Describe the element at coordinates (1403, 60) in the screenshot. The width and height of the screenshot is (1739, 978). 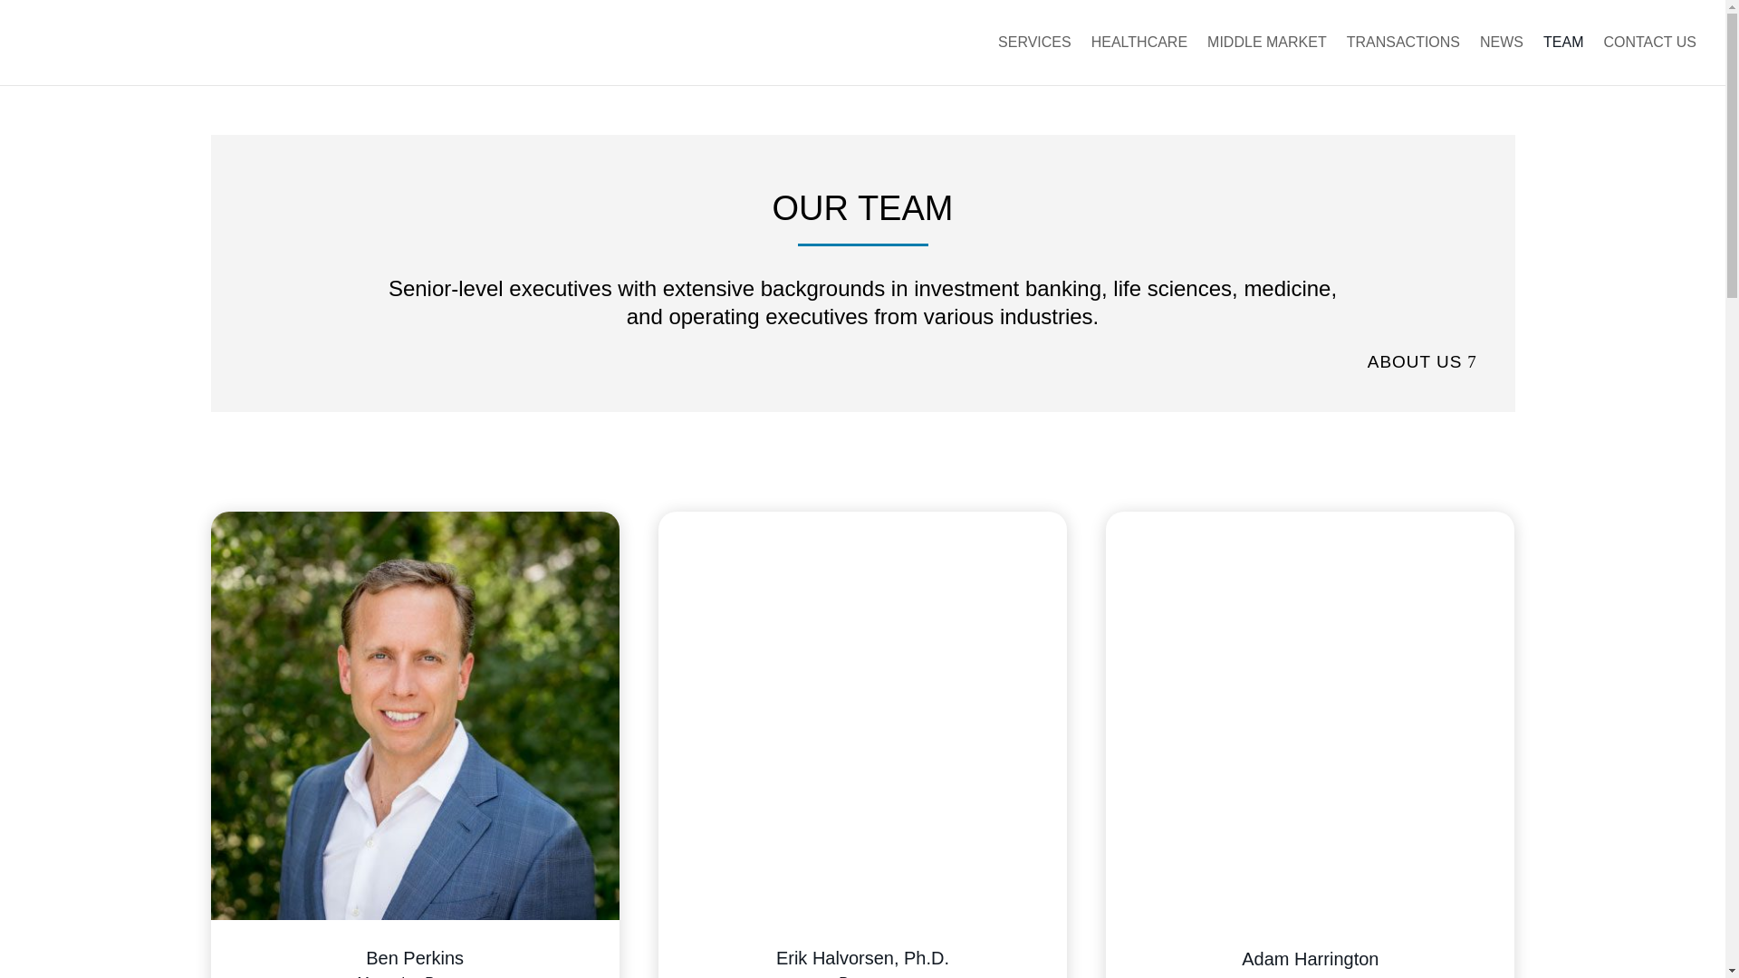
I see `TRANSACTIONS` at that location.